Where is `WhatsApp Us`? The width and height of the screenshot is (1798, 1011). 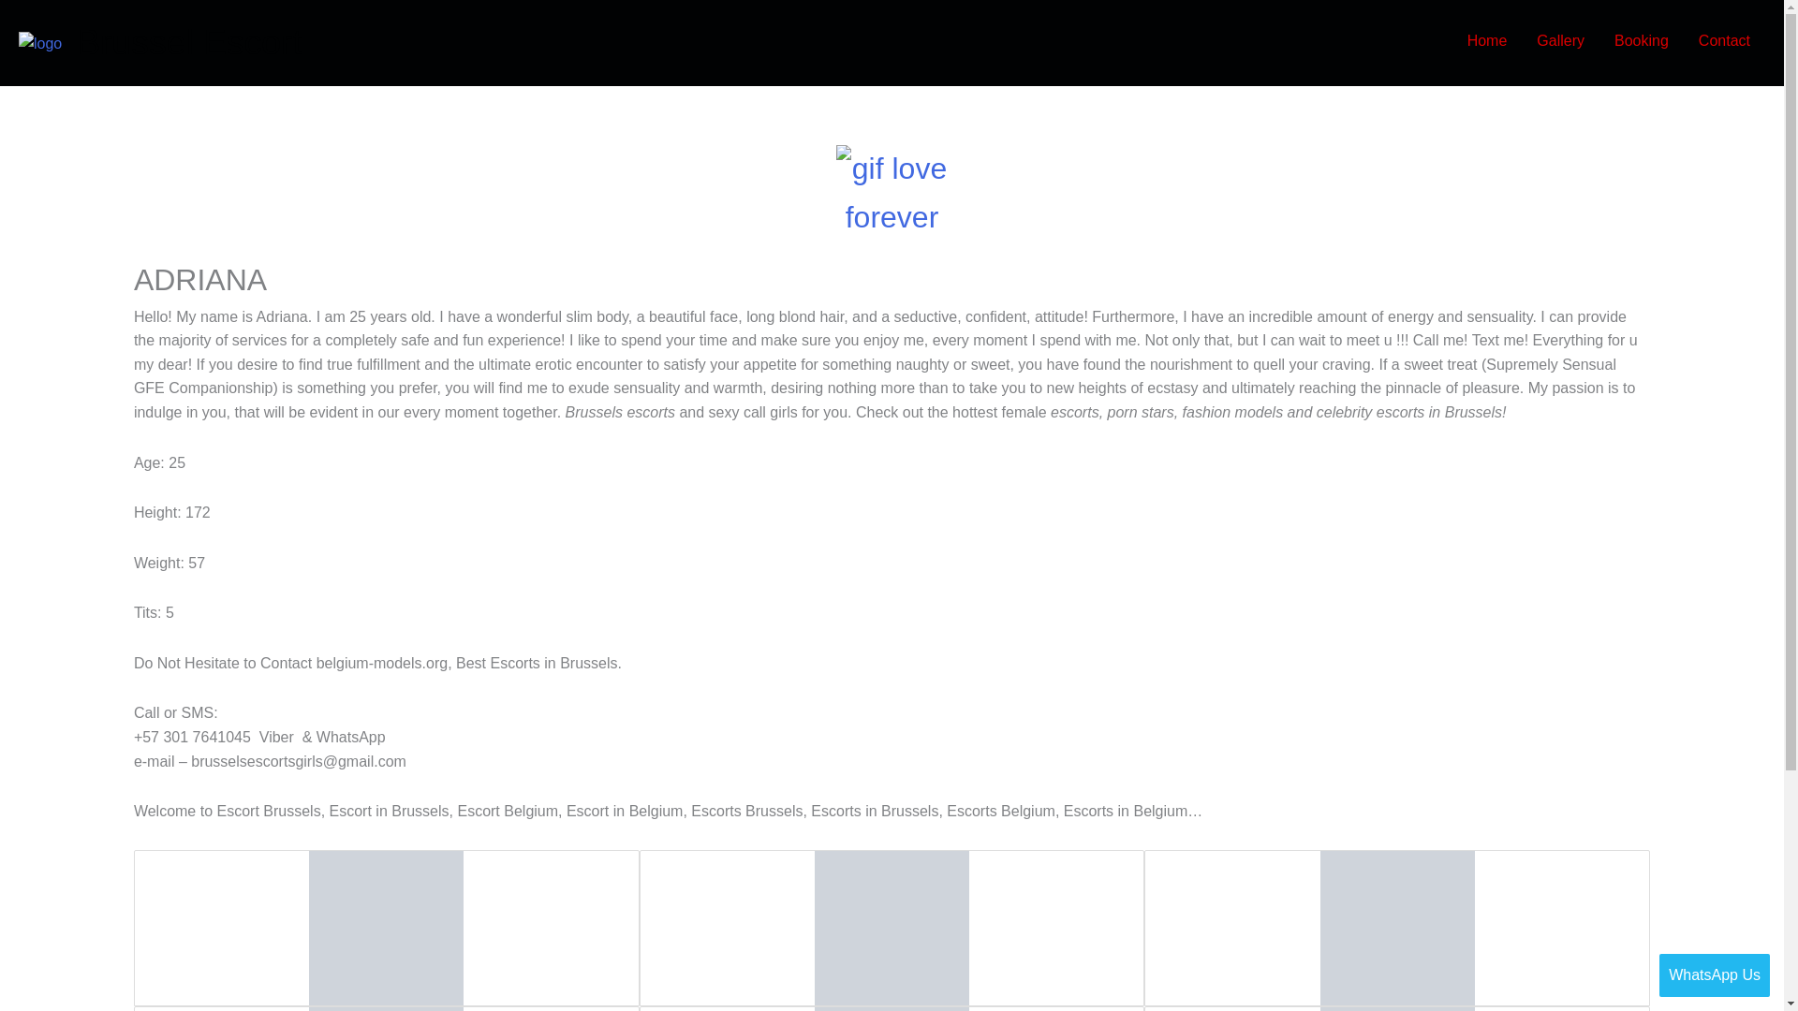
WhatsApp Us is located at coordinates (1714, 975).